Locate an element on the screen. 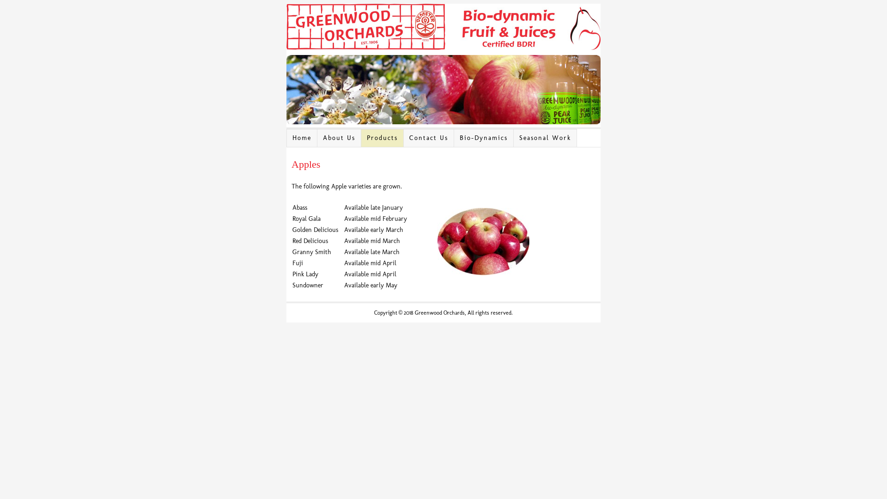 Image resolution: width=887 pixels, height=499 pixels. Bio-Dynamics is located at coordinates (484, 138).